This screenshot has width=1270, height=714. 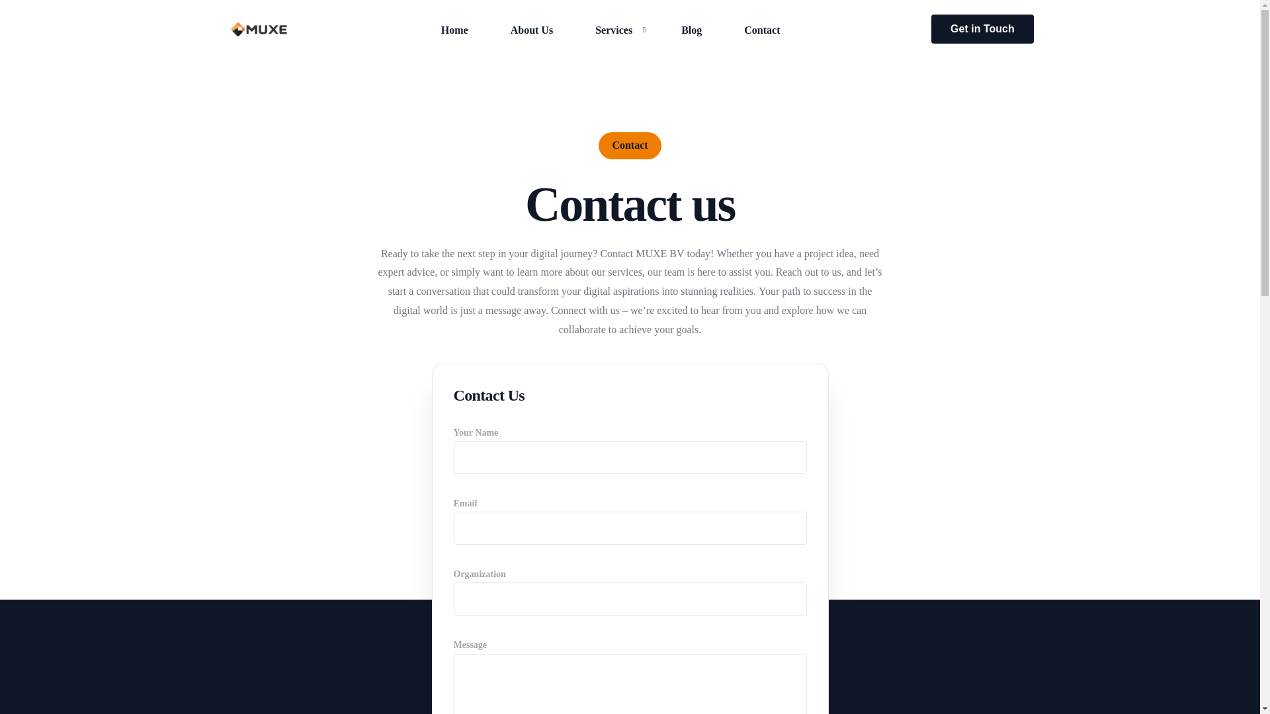 I want to click on Services, so click(x=616, y=36).